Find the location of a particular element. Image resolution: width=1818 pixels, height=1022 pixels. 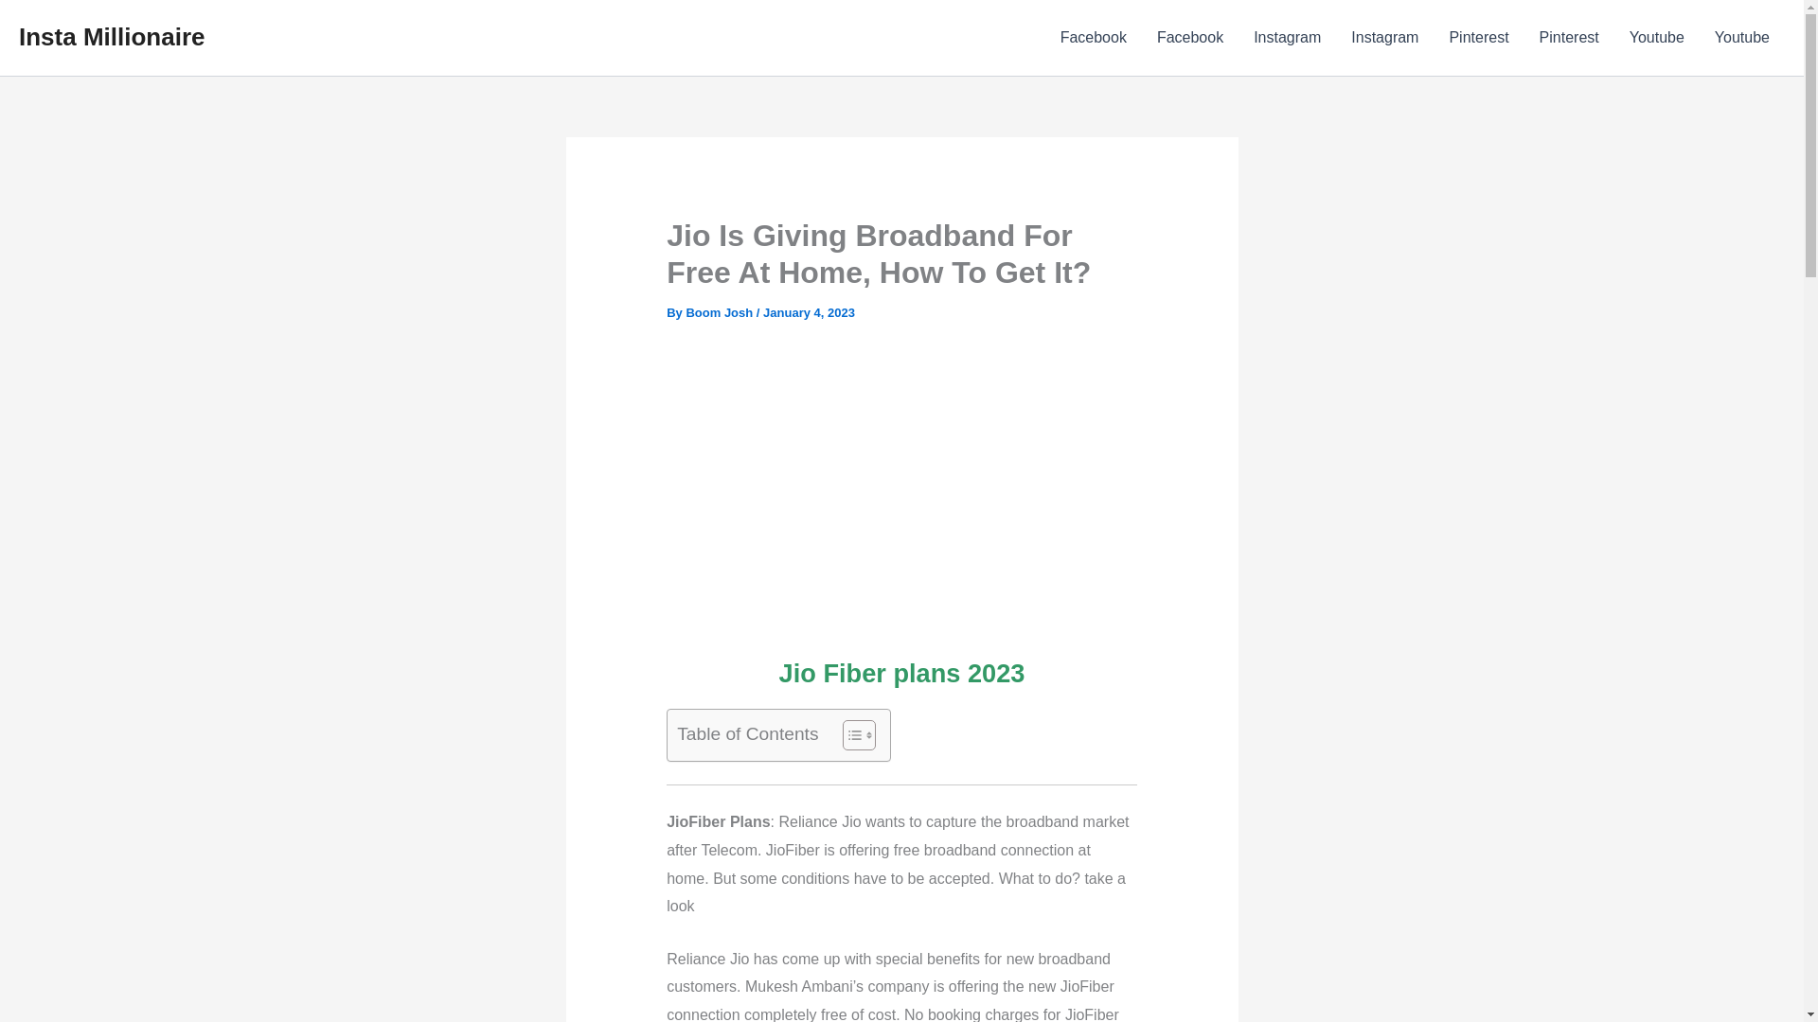

Youtube is located at coordinates (1657, 38).